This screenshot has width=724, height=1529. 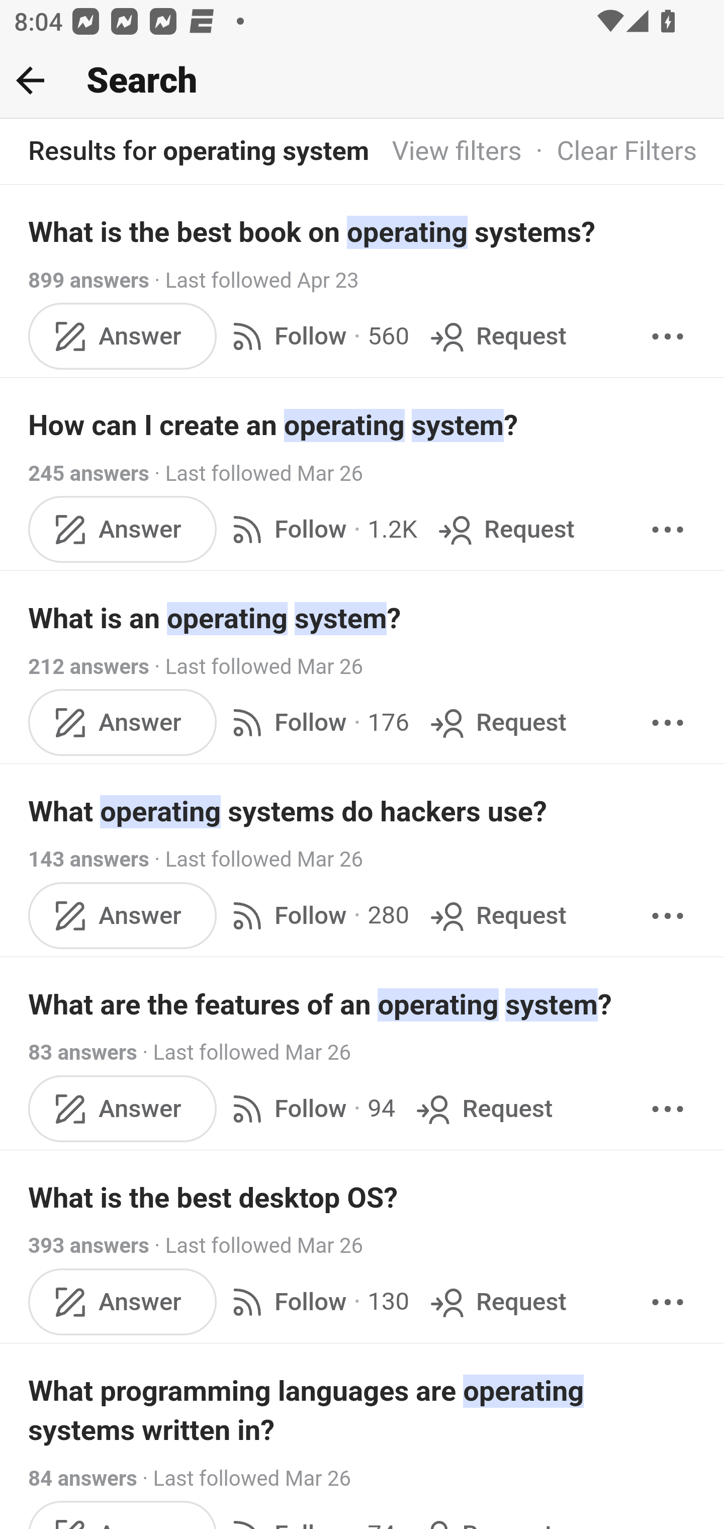 What do you see at coordinates (123, 1302) in the screenshot?
I see `Answer` at bounding box center [123, 1302].